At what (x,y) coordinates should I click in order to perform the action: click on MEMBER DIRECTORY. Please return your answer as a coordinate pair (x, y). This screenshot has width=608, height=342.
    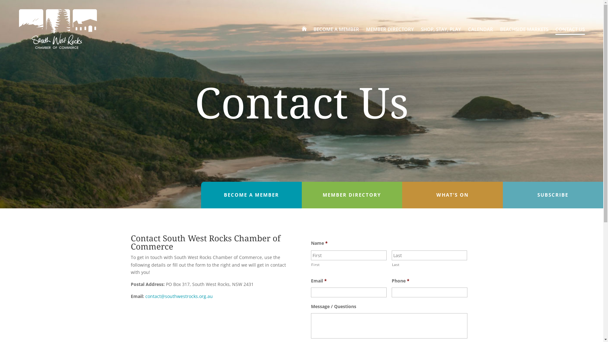
    Looking at the image, I should click on (390, 29).